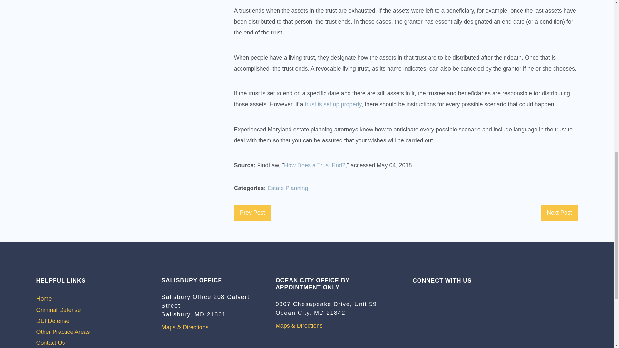  Describe the element at coordinates (415, 296) in the screenshot. I see `Google Business Profile` at that location.